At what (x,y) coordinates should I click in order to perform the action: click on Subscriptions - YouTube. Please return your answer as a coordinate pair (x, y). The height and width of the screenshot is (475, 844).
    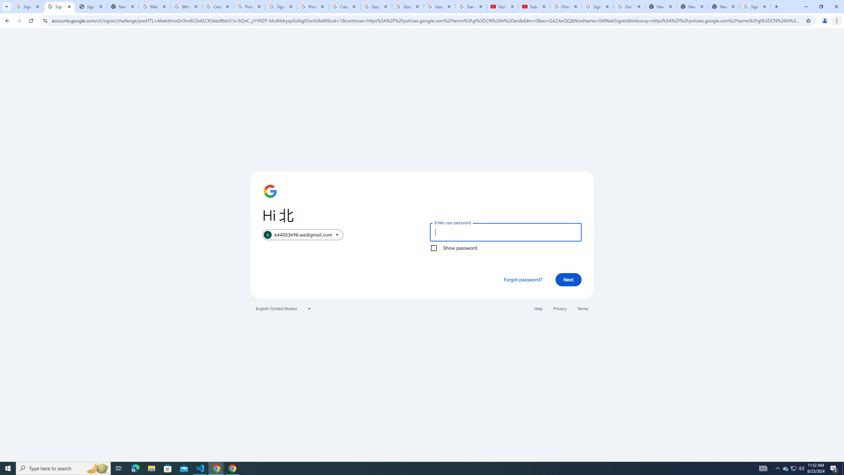
    Looking at the image, I should click on (534, 7).